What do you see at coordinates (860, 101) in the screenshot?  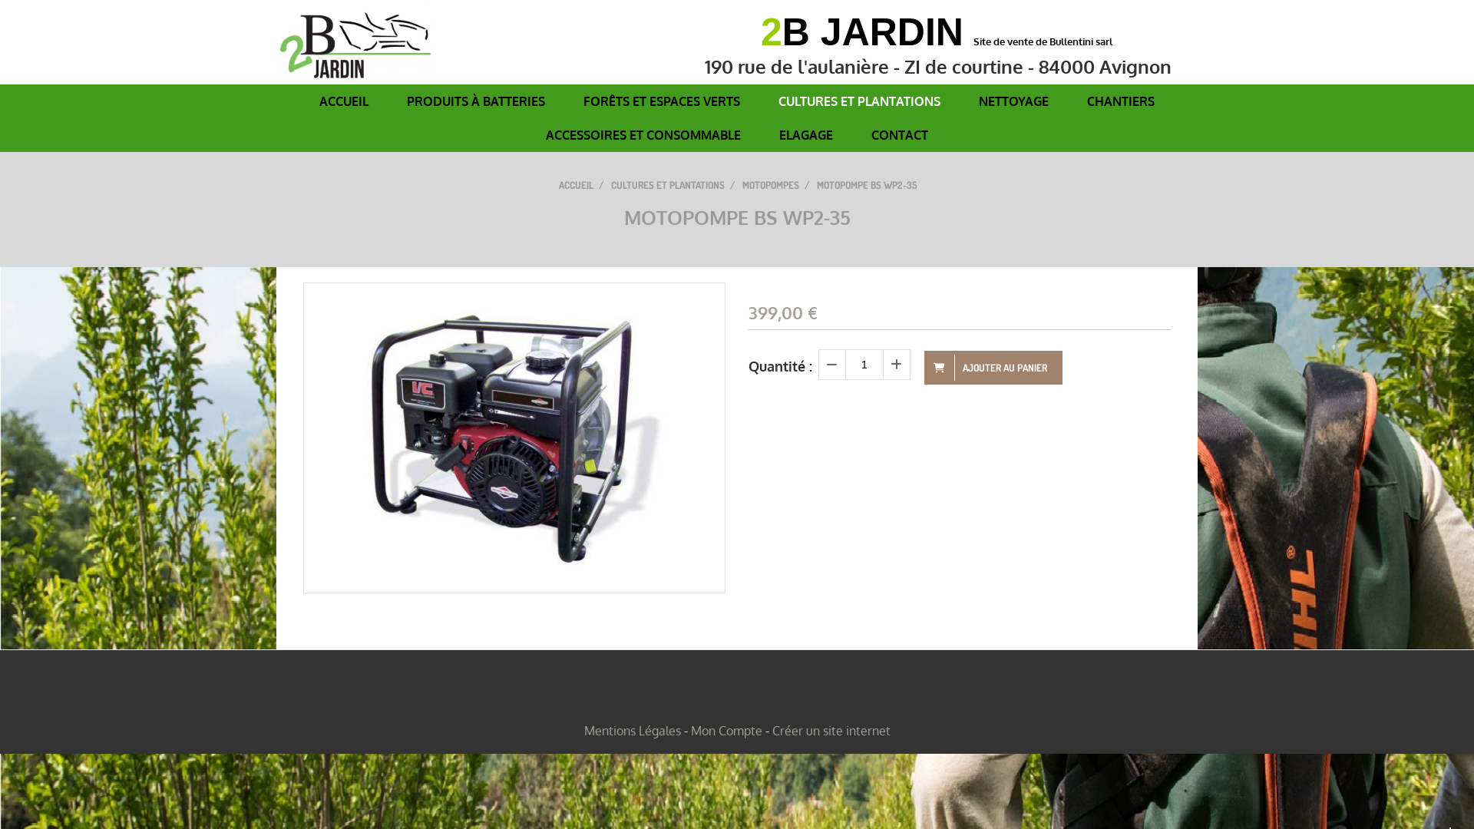 I see `CULTURES ET PLANTATIONS` at bounding box center [860, 101].